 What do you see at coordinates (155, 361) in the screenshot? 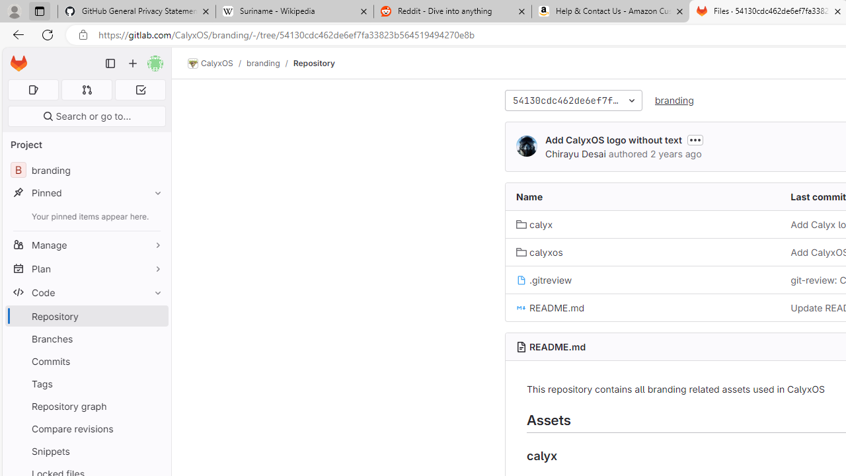
I see `Pin Commits` at bounding box center [155, 361].